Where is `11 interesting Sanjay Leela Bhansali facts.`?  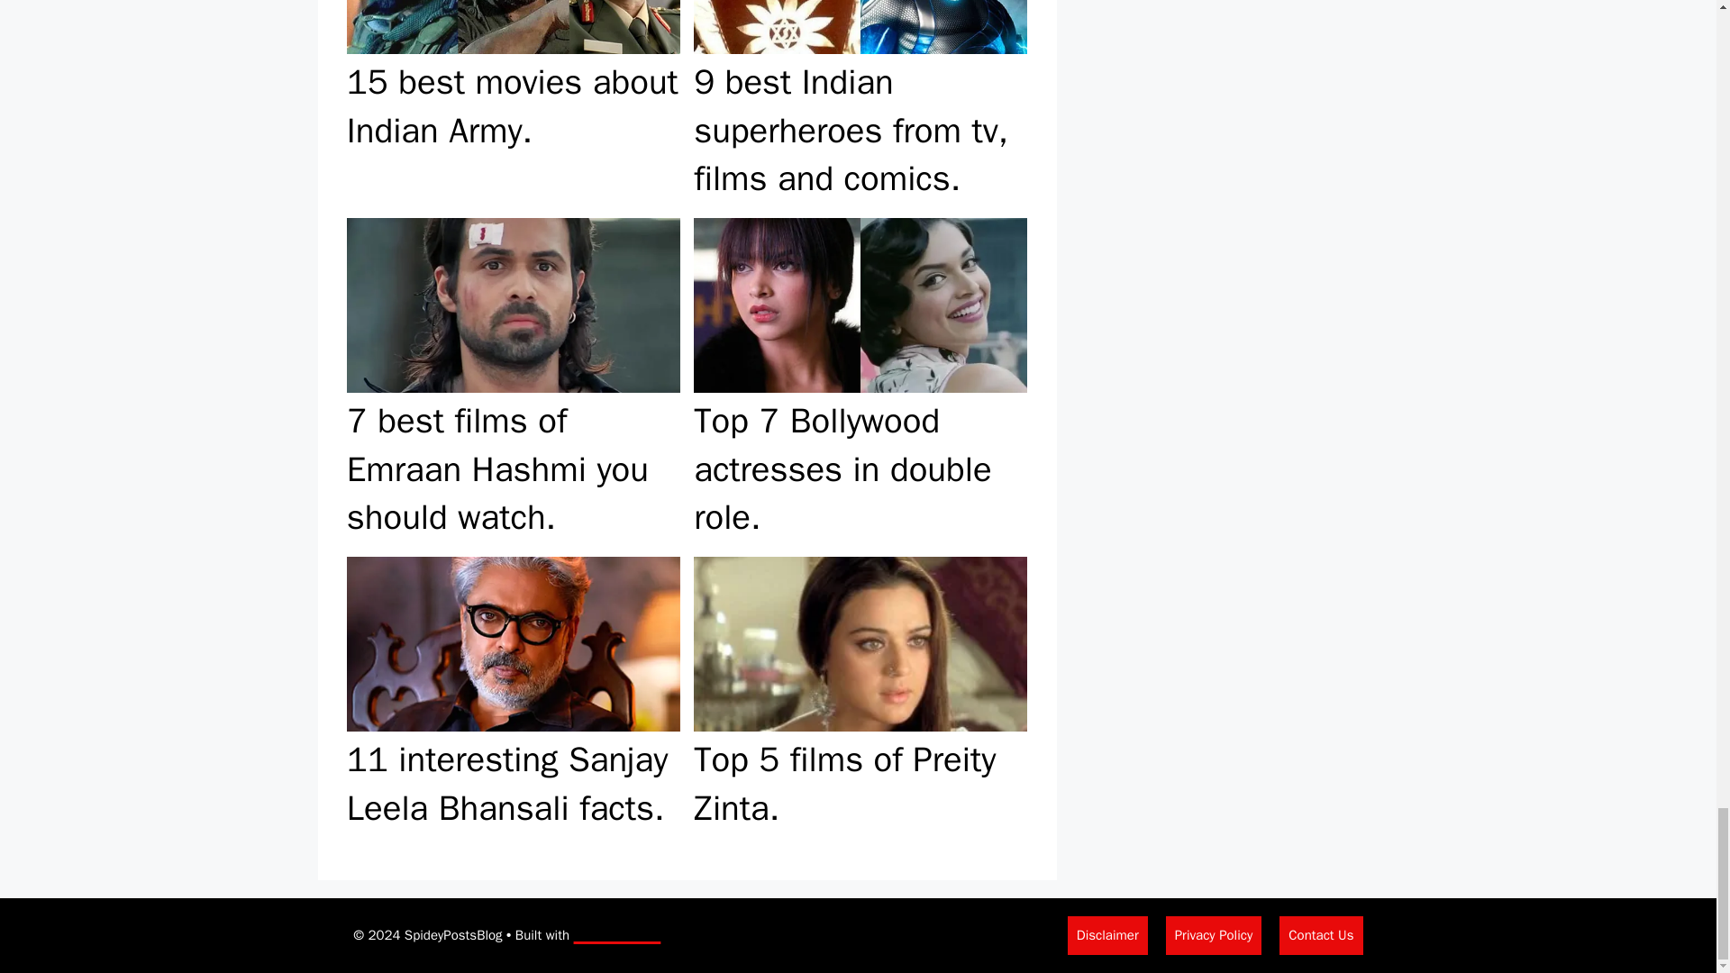
11 interesting Sanjay Leela Bhansali facts. is located at coordinates (513, 696).